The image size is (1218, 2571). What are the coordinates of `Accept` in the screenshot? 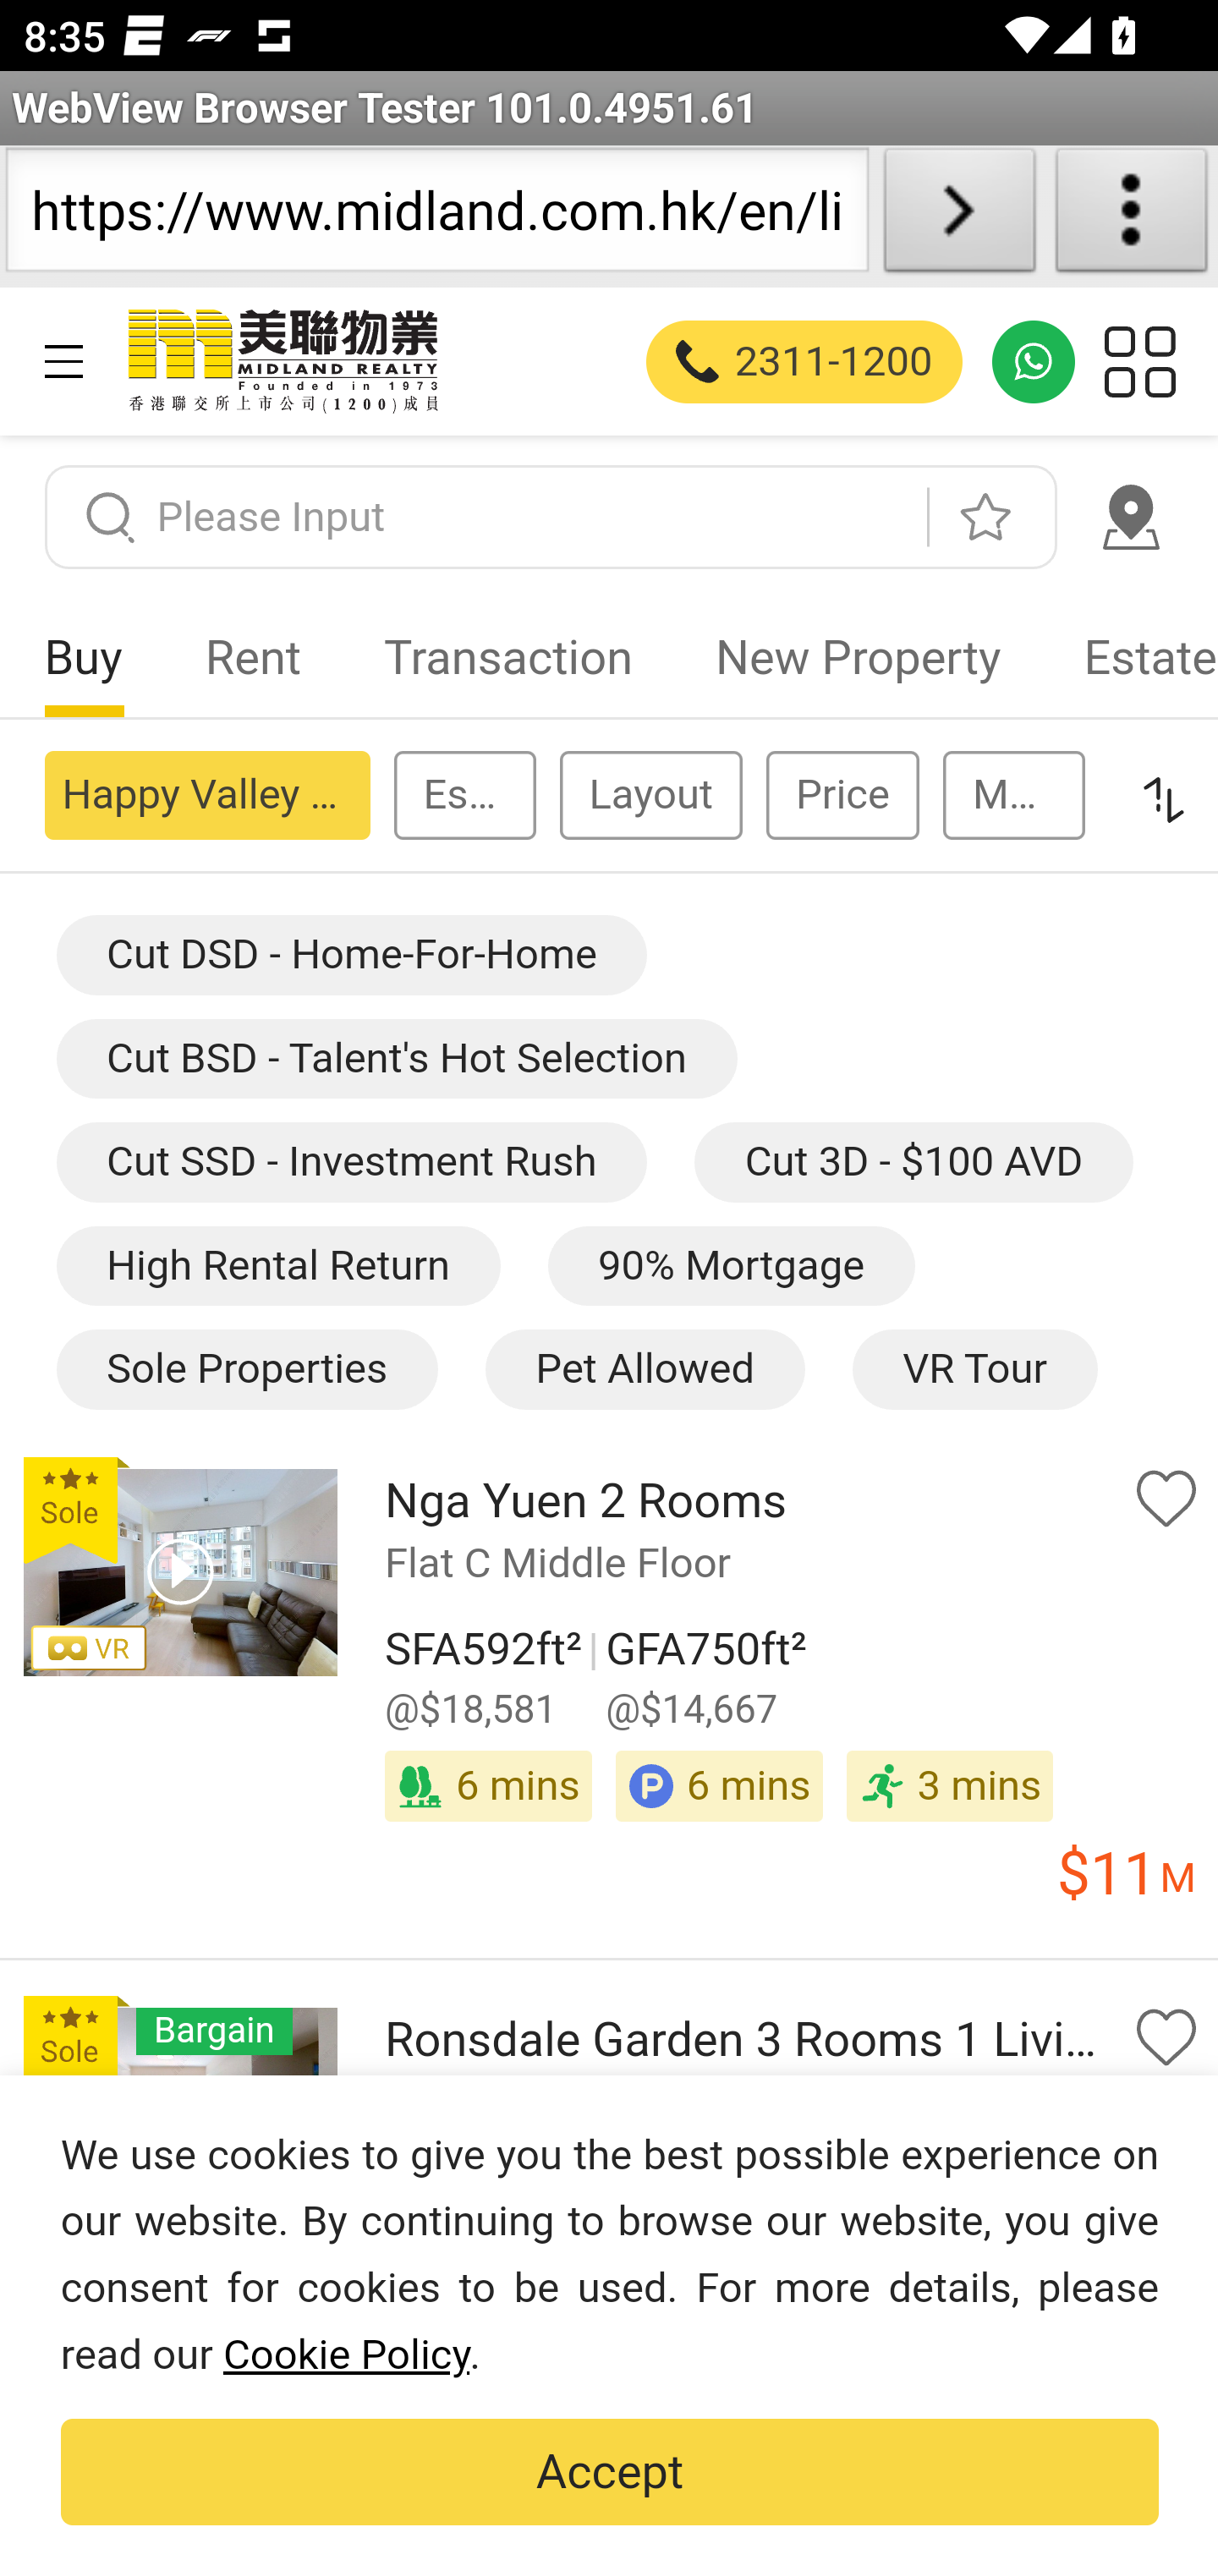 It's located at (610, 2473).